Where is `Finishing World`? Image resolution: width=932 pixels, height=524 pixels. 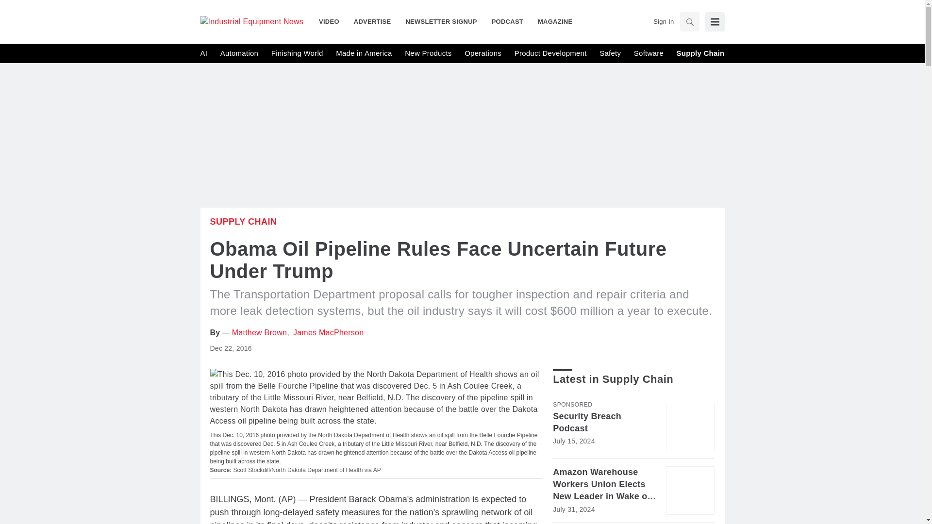
Finishing World is located at coordinates (297, 53).